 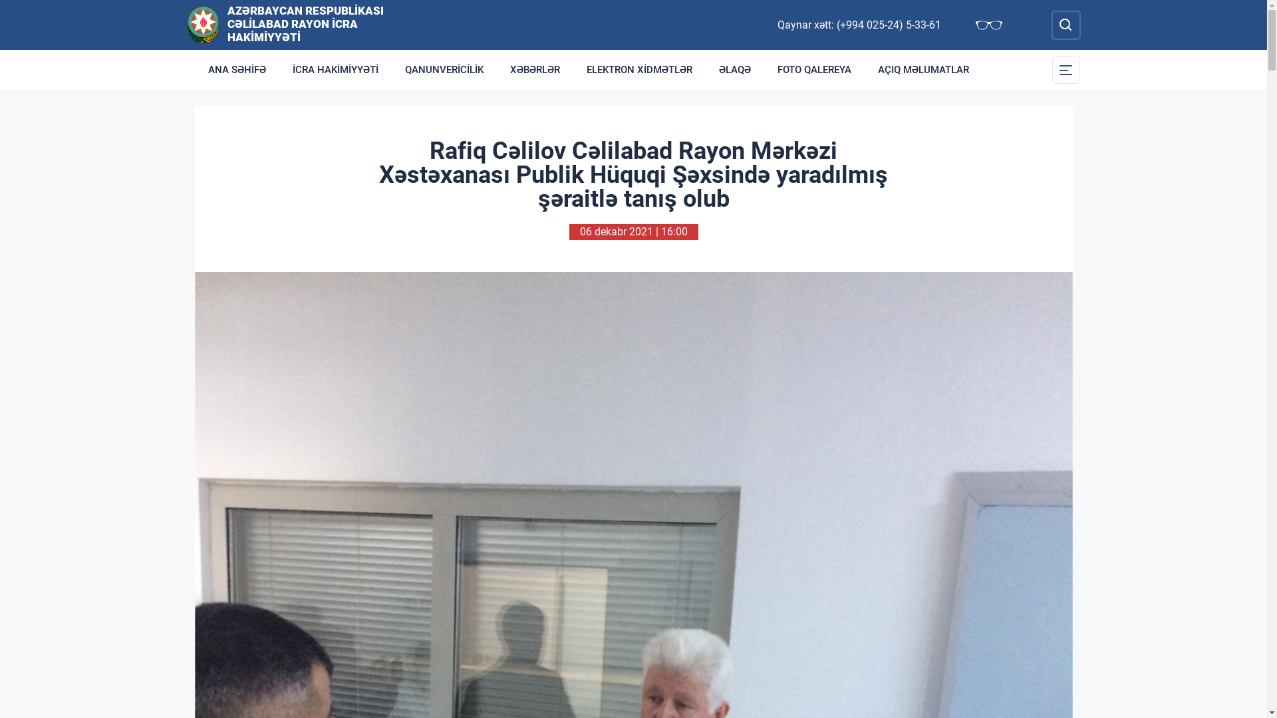 What do you see at coordinates (444, 70) in the screenshot?
I see `QANUNVERICILIK` at bounding box center [444, 70].